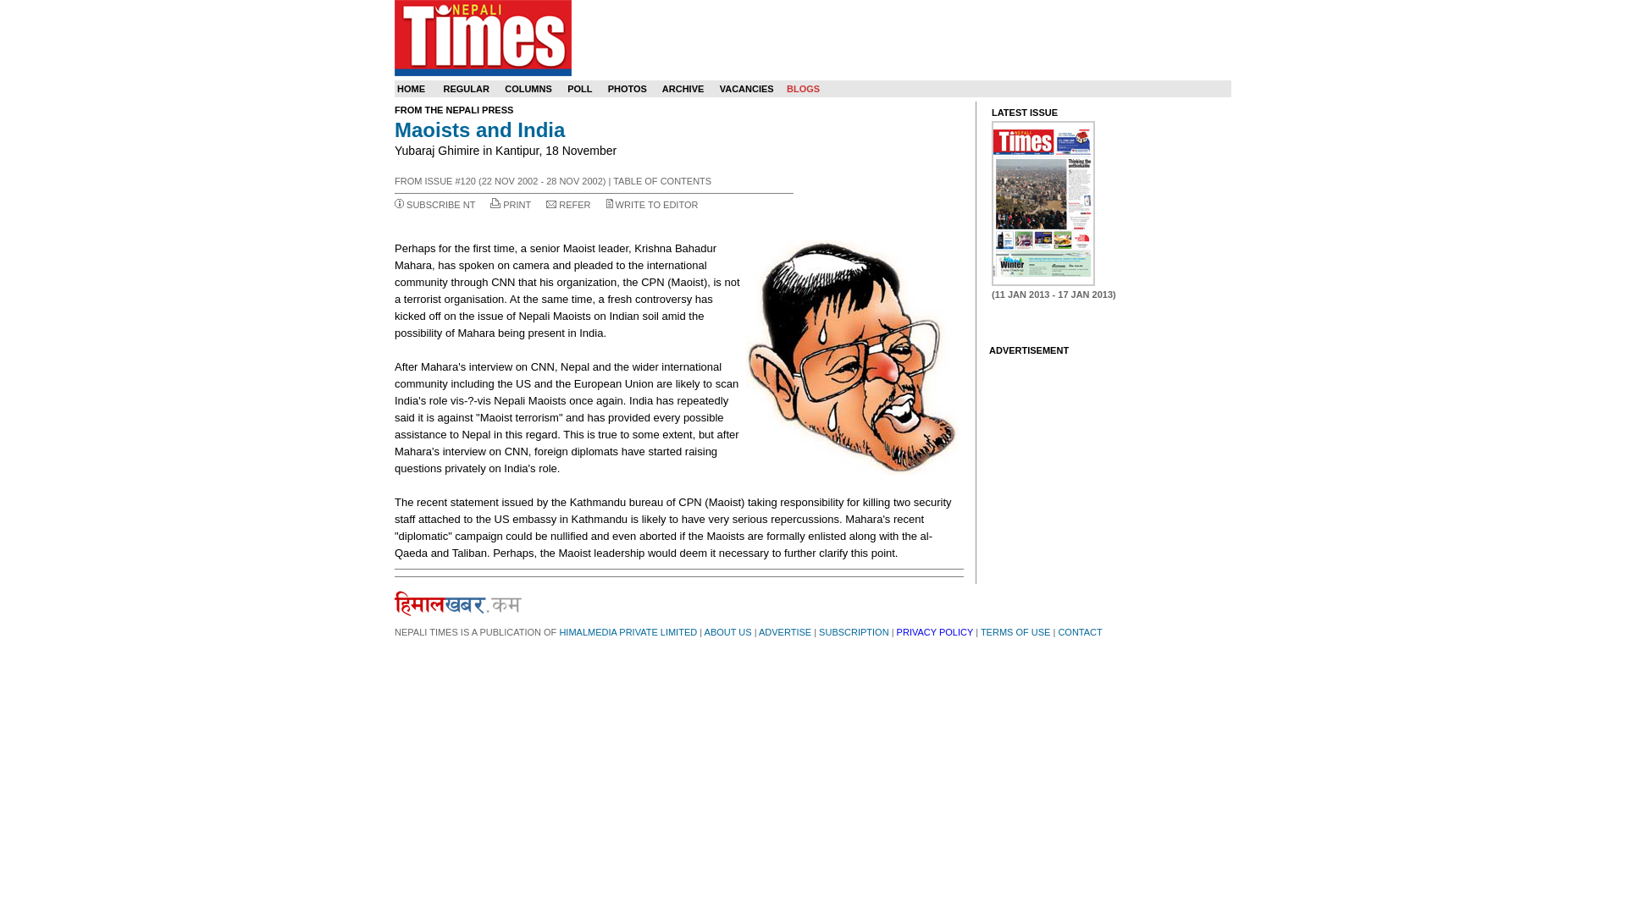 The image size is (1626, 914). Describe the element at coordinates (1080, 631) in the screenshot. I see `CONTACT` at that location.